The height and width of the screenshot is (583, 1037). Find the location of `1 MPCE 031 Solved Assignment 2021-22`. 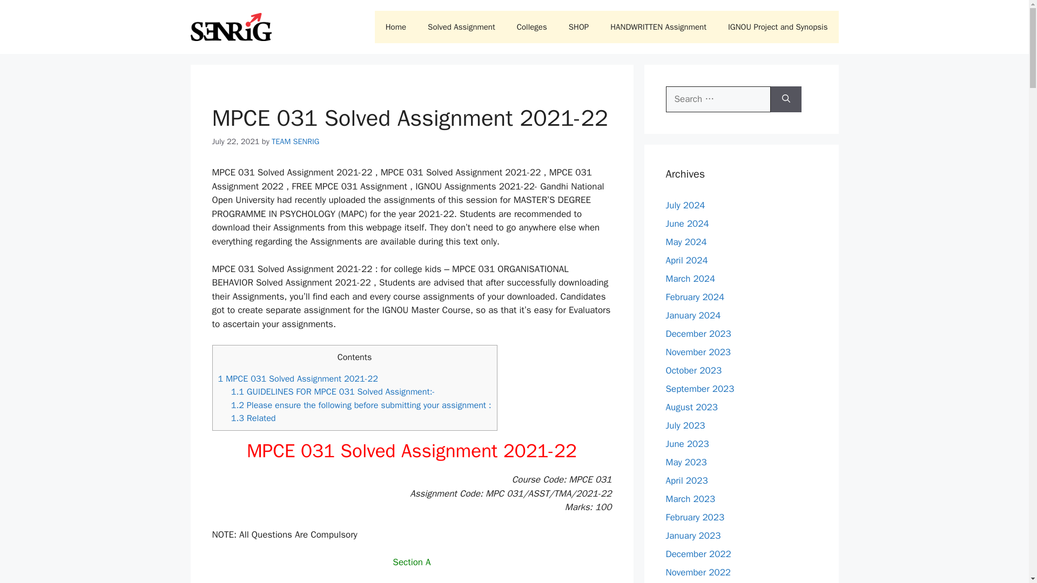

1 MPCE 031 Solved Assignment 2021-22 is located at coordinates (298, 378).